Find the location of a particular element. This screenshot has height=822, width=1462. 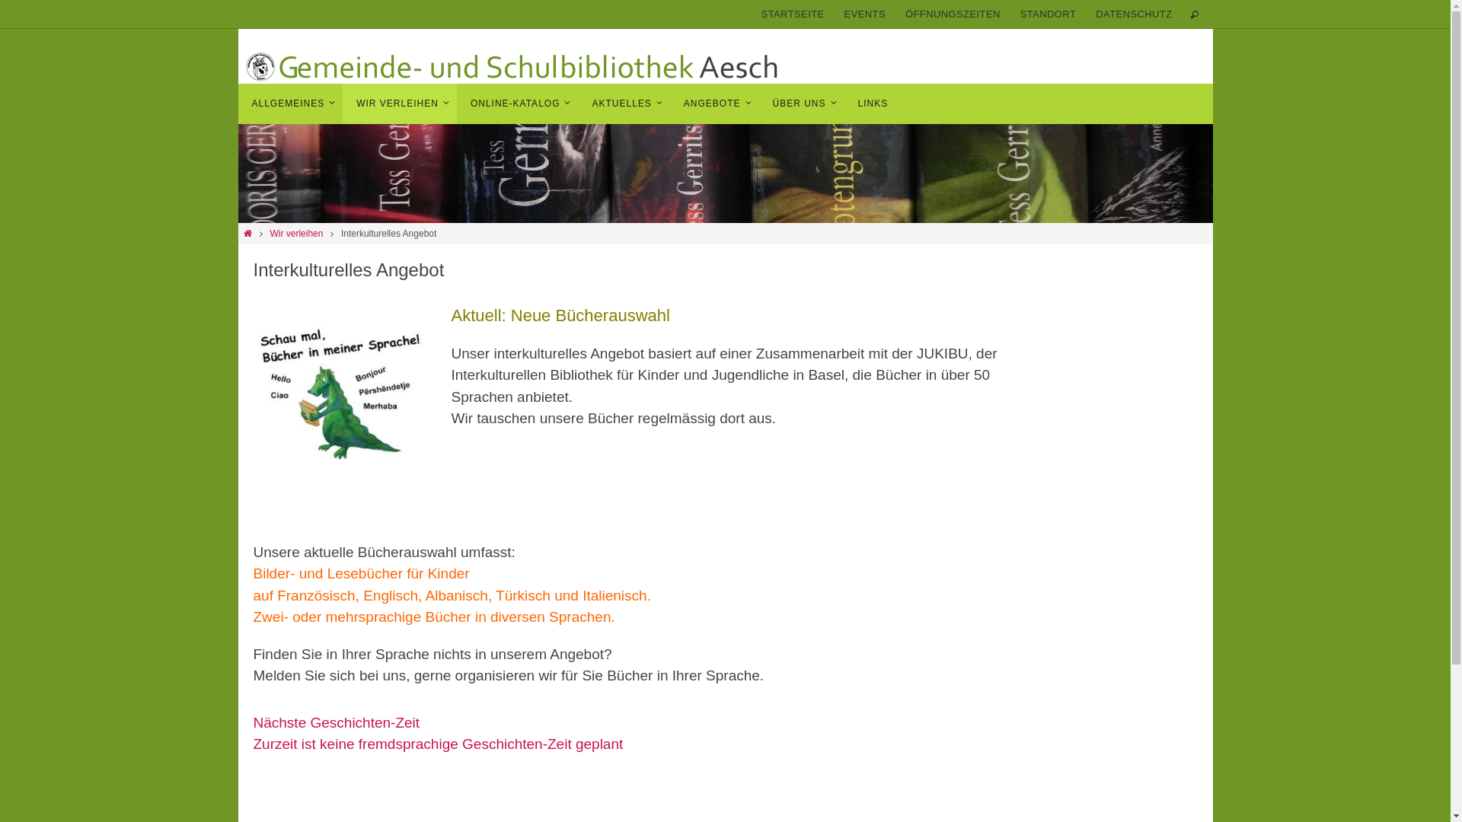

STANDORT is located at coordinates (1049, 15).